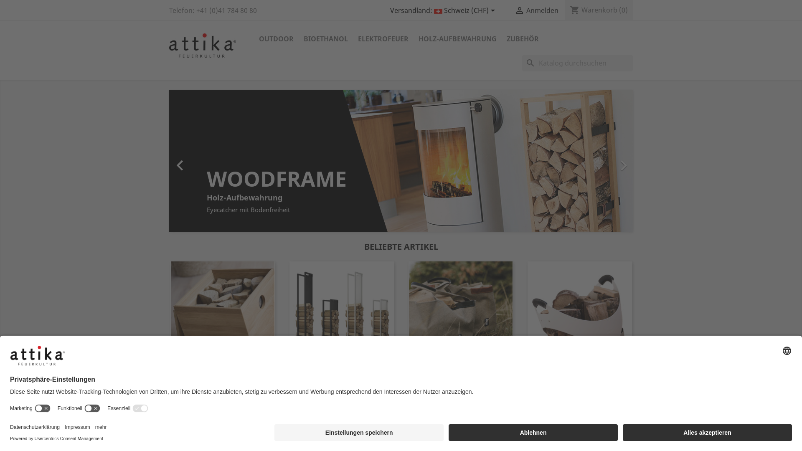  I want to click on OUTDOOR, so click(277, 39).